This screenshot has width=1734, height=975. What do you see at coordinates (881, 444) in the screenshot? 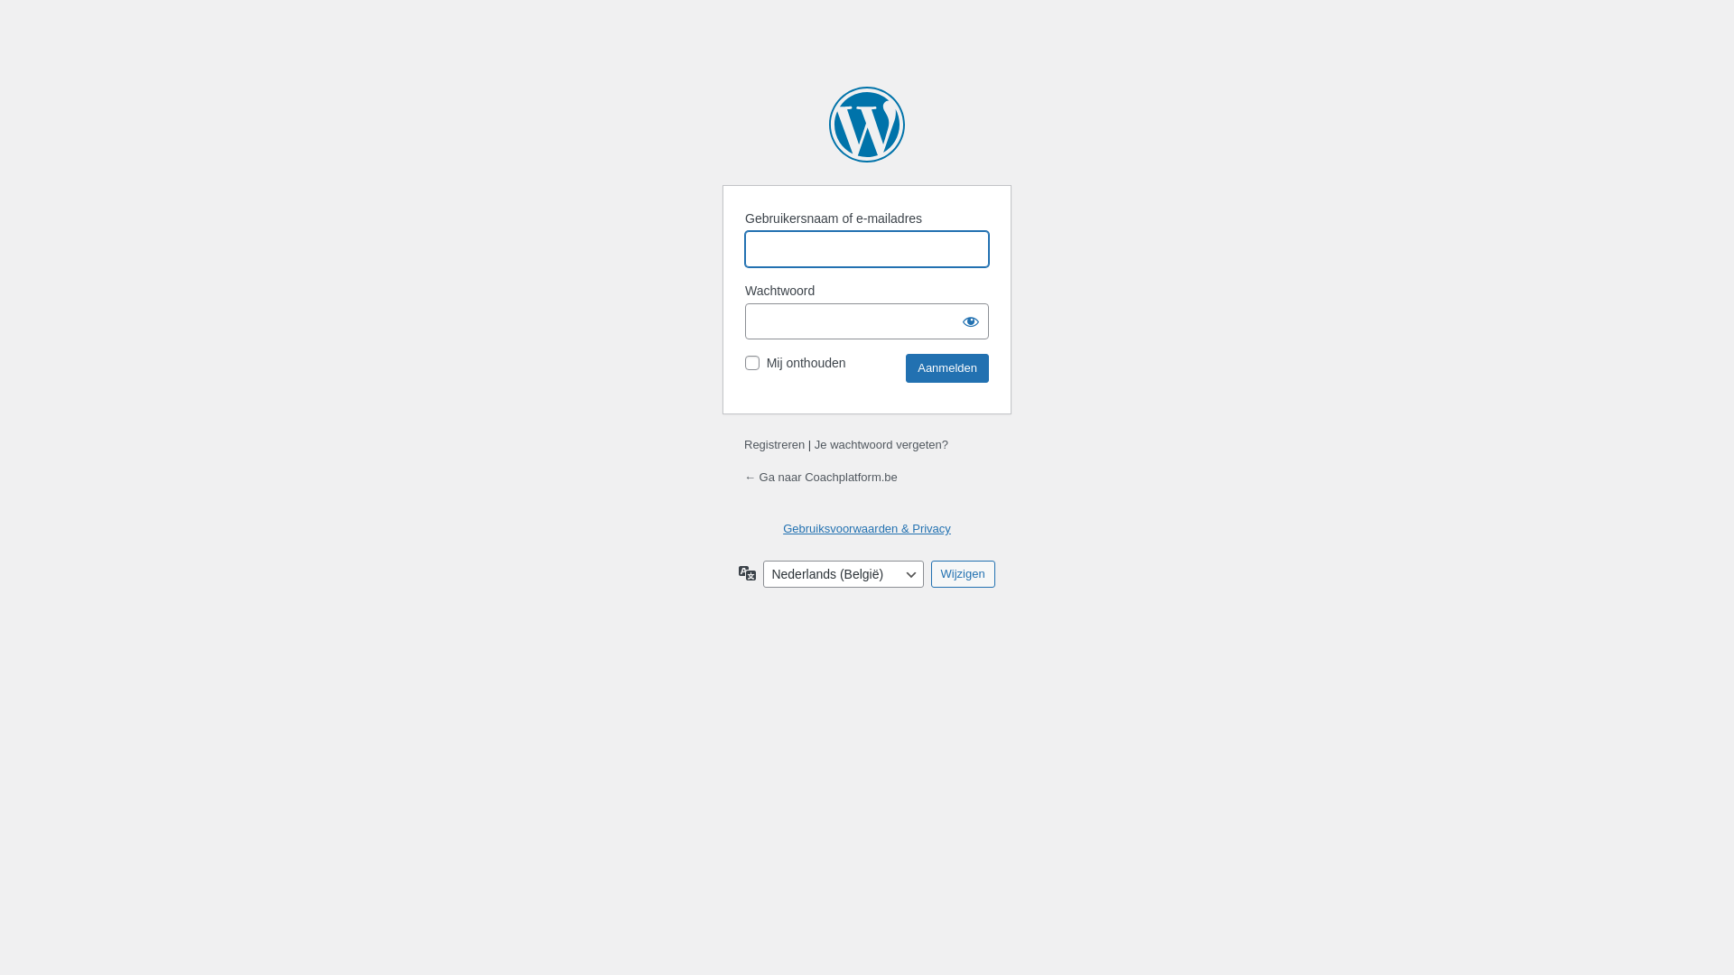
I see `Je wachtwoord vergeten?` at bounding box center [881, 444].